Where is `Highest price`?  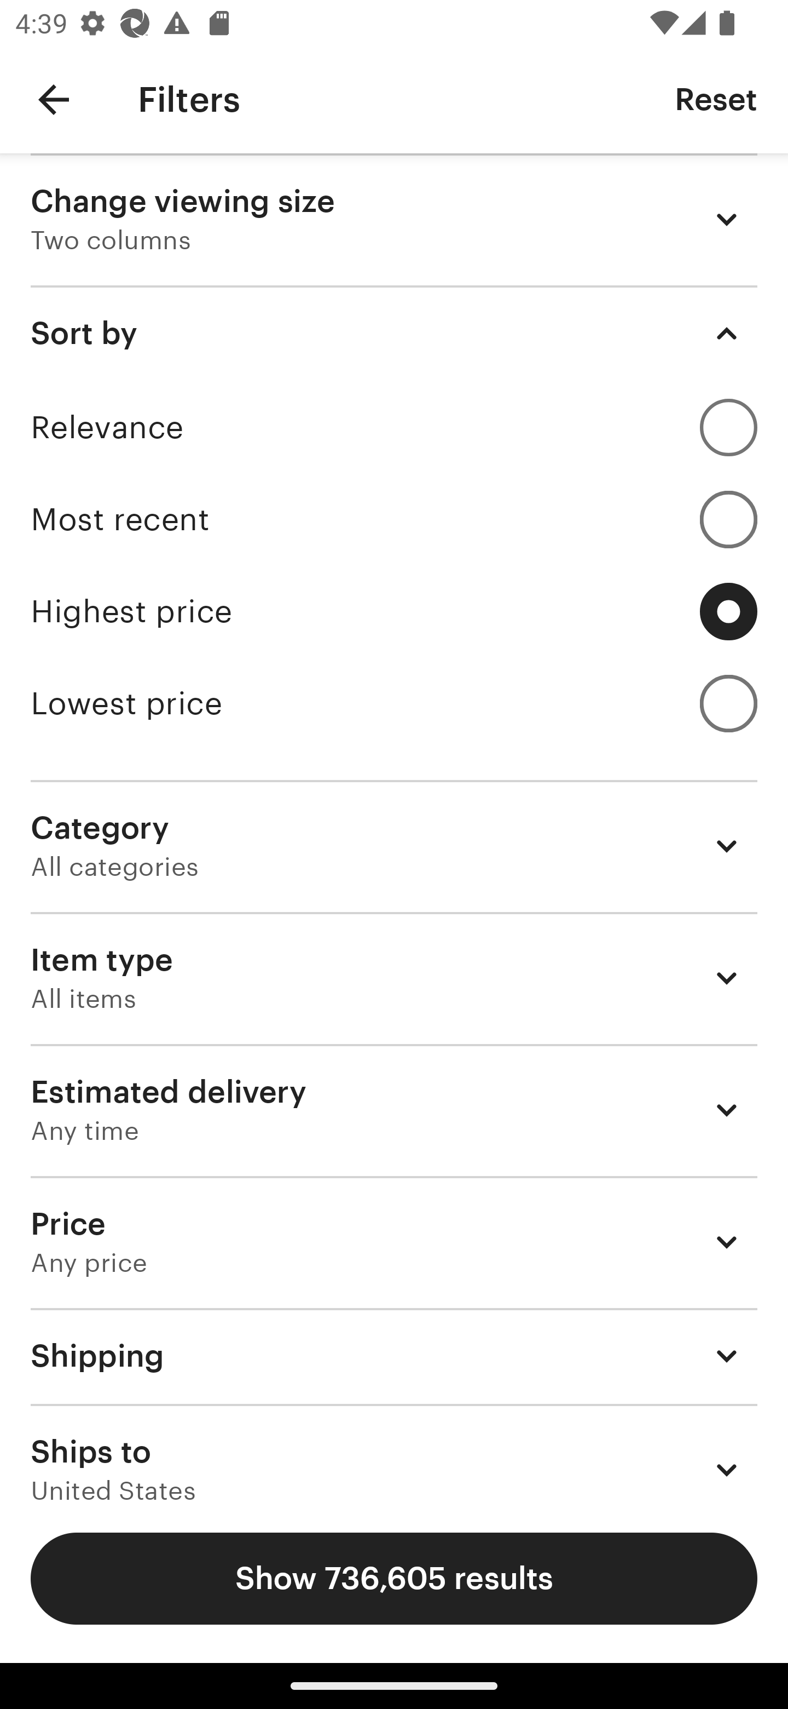
Highest price is located at coordinates (394, 611).